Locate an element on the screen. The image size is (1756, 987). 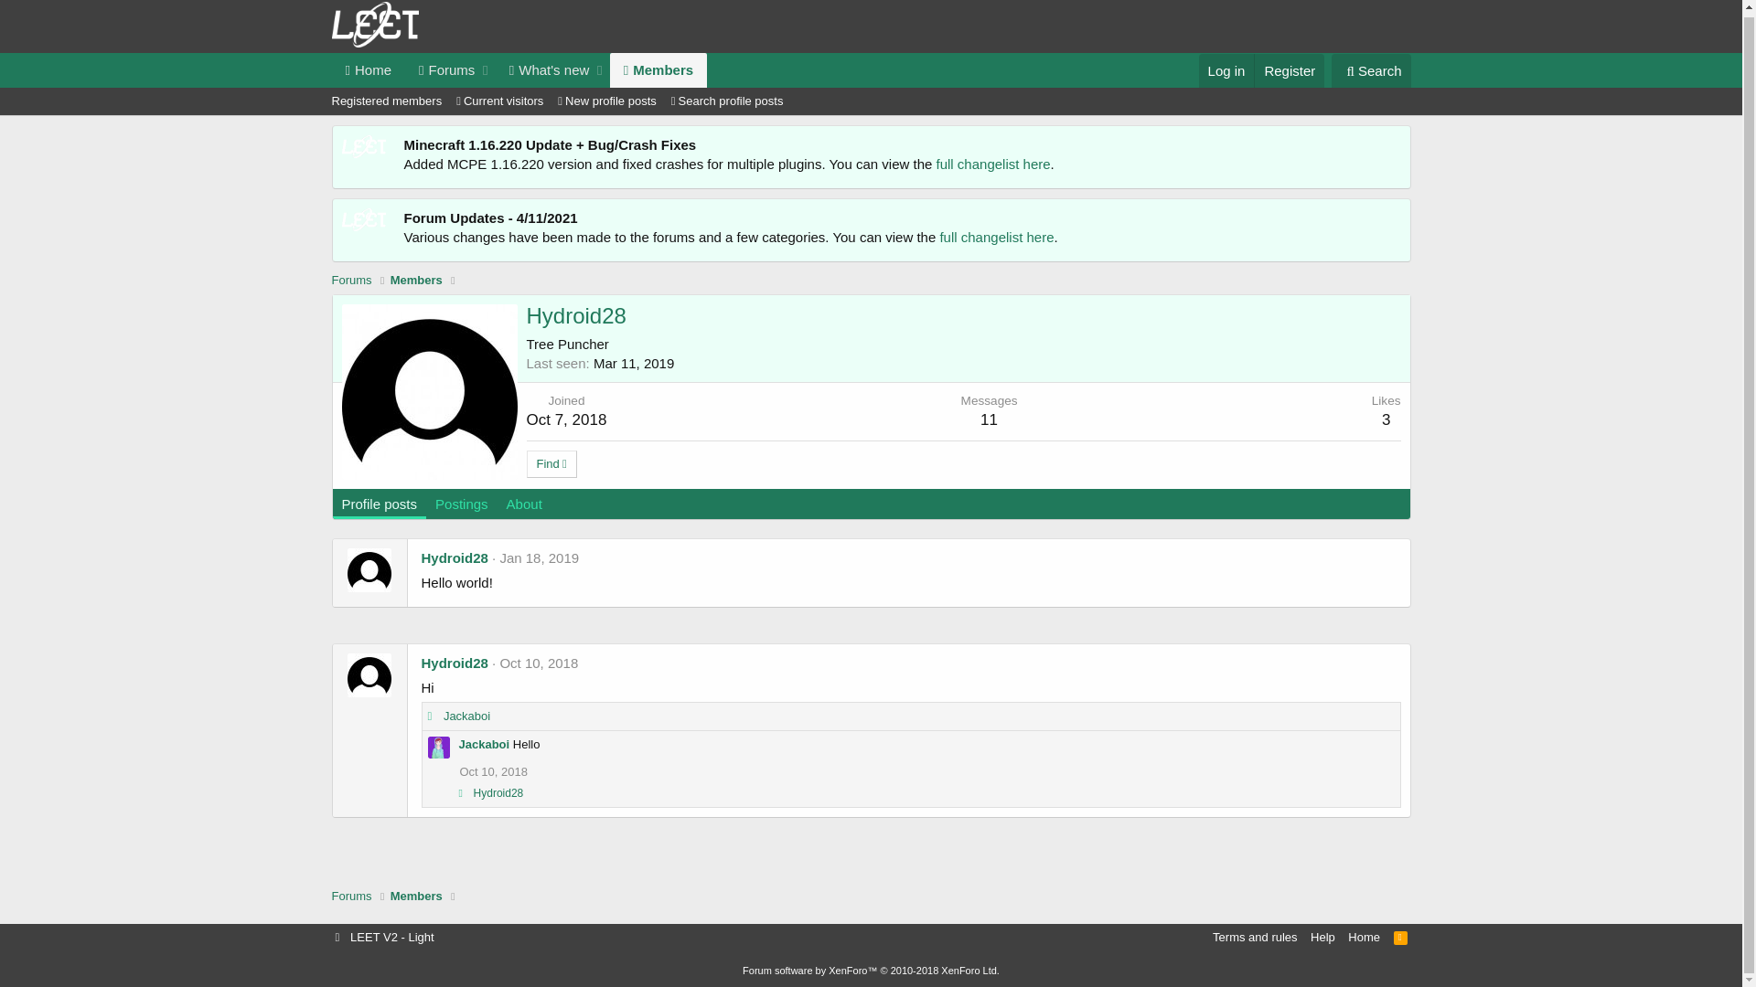
Jan 18, 2019 is located at coordinates (540, 561).